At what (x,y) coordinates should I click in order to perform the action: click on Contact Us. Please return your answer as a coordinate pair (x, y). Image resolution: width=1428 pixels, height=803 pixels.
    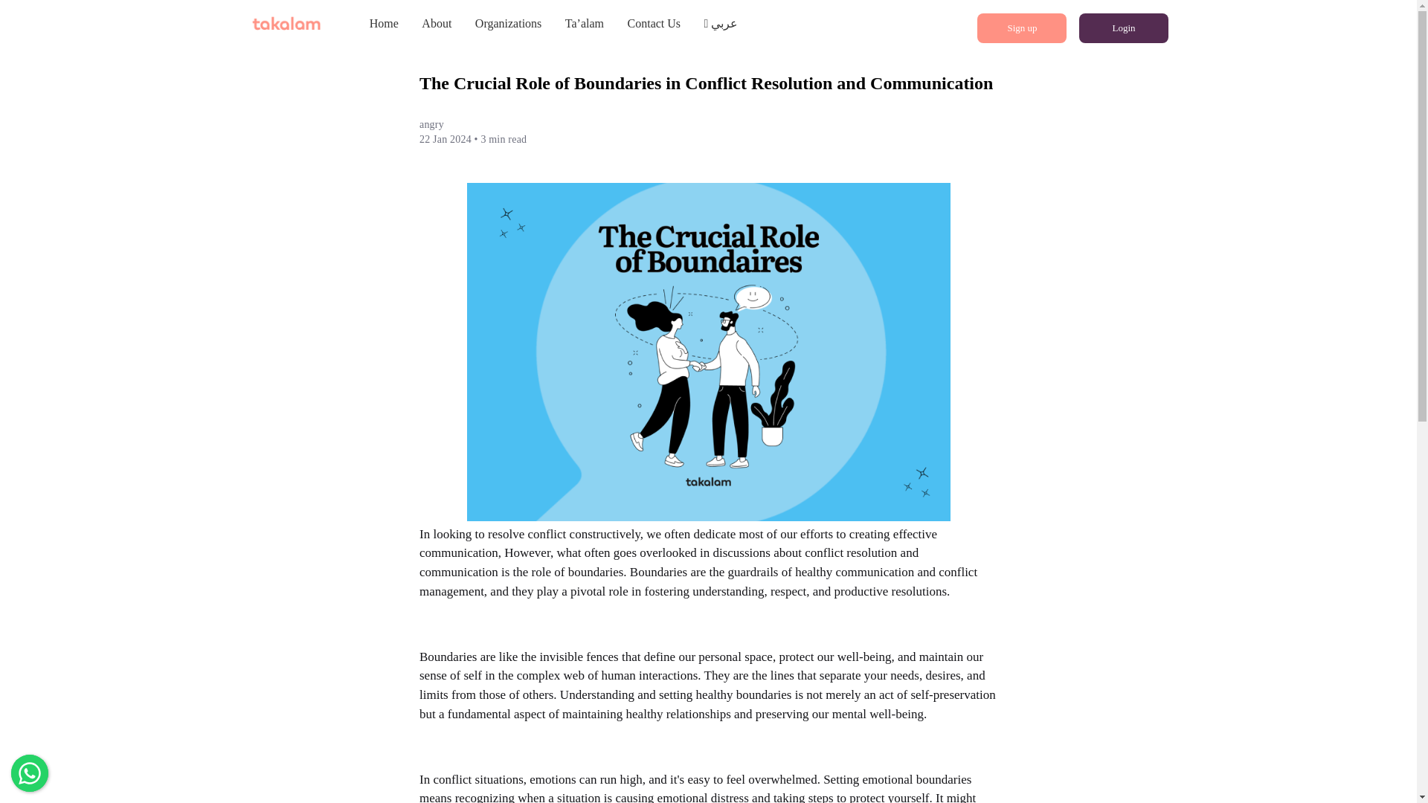
    Looking at the image, I should click on (654, 24).